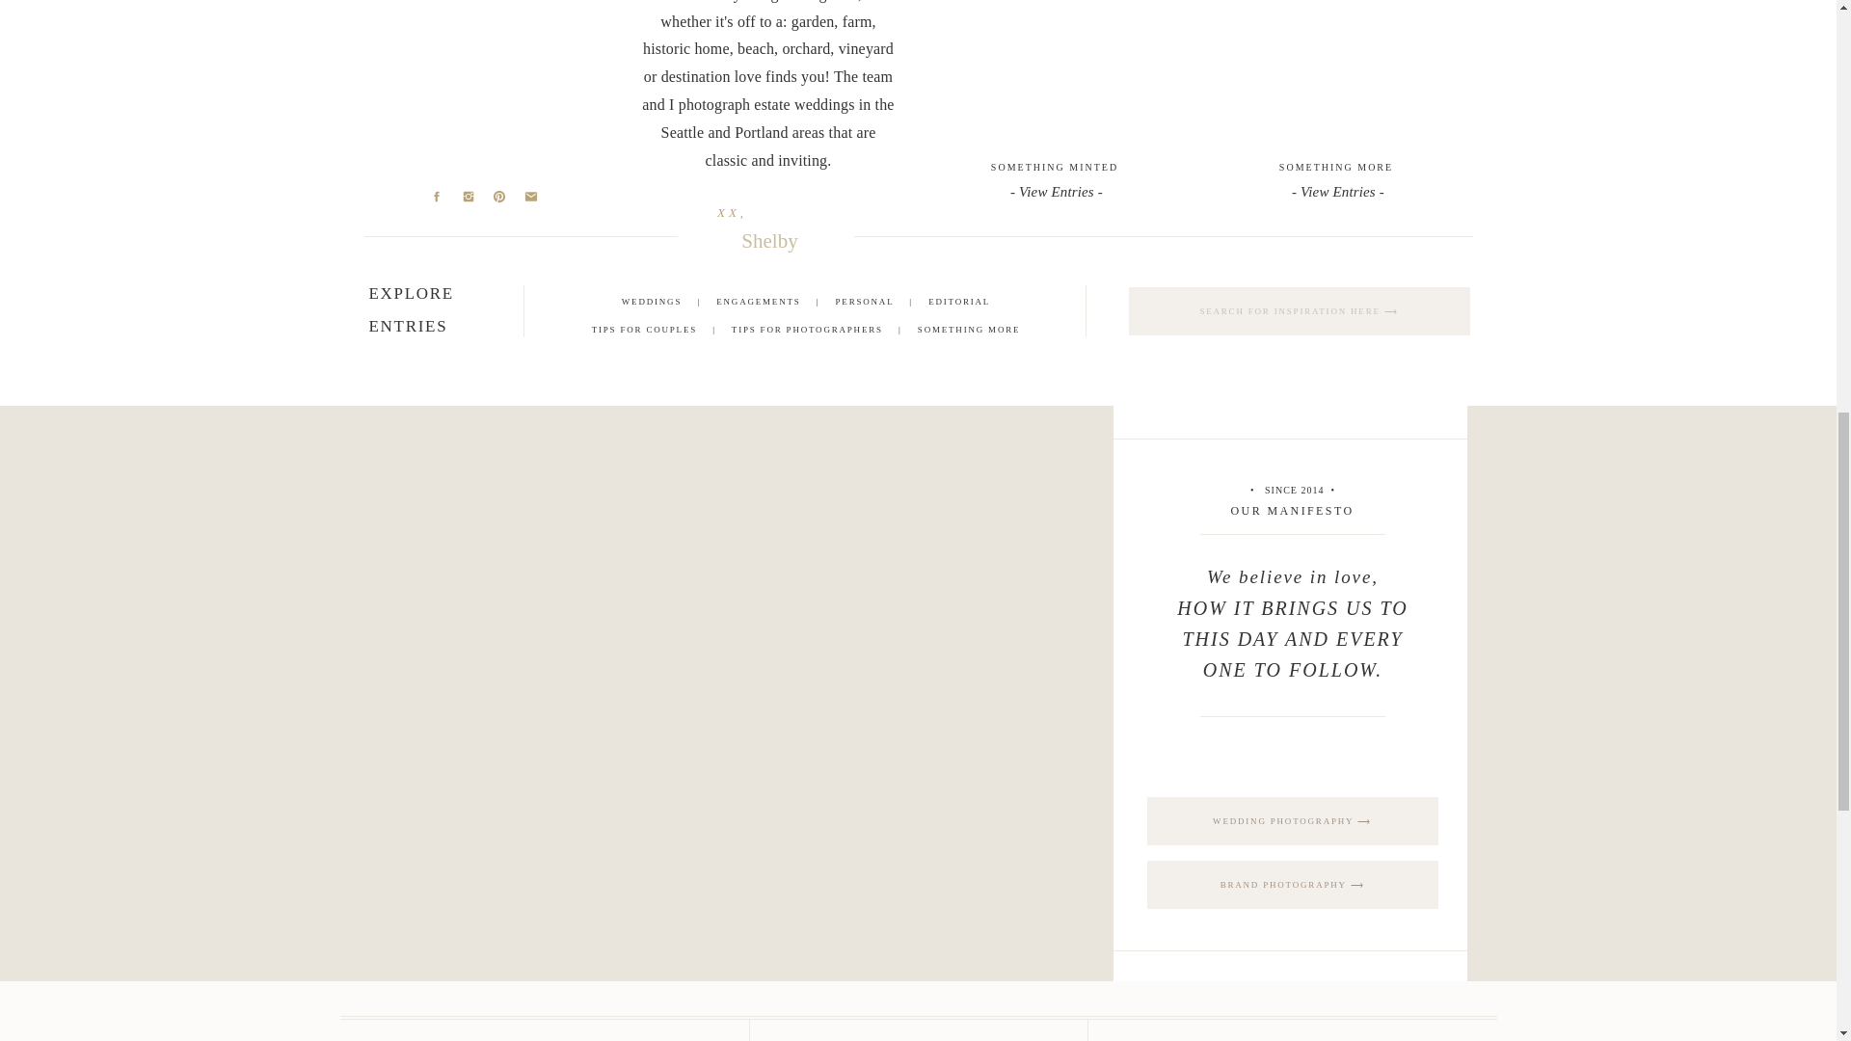  What do you see at coordinates (959, 301) in the screenshot?
I see `EDITORIAL` at bounding box center [959, 301].